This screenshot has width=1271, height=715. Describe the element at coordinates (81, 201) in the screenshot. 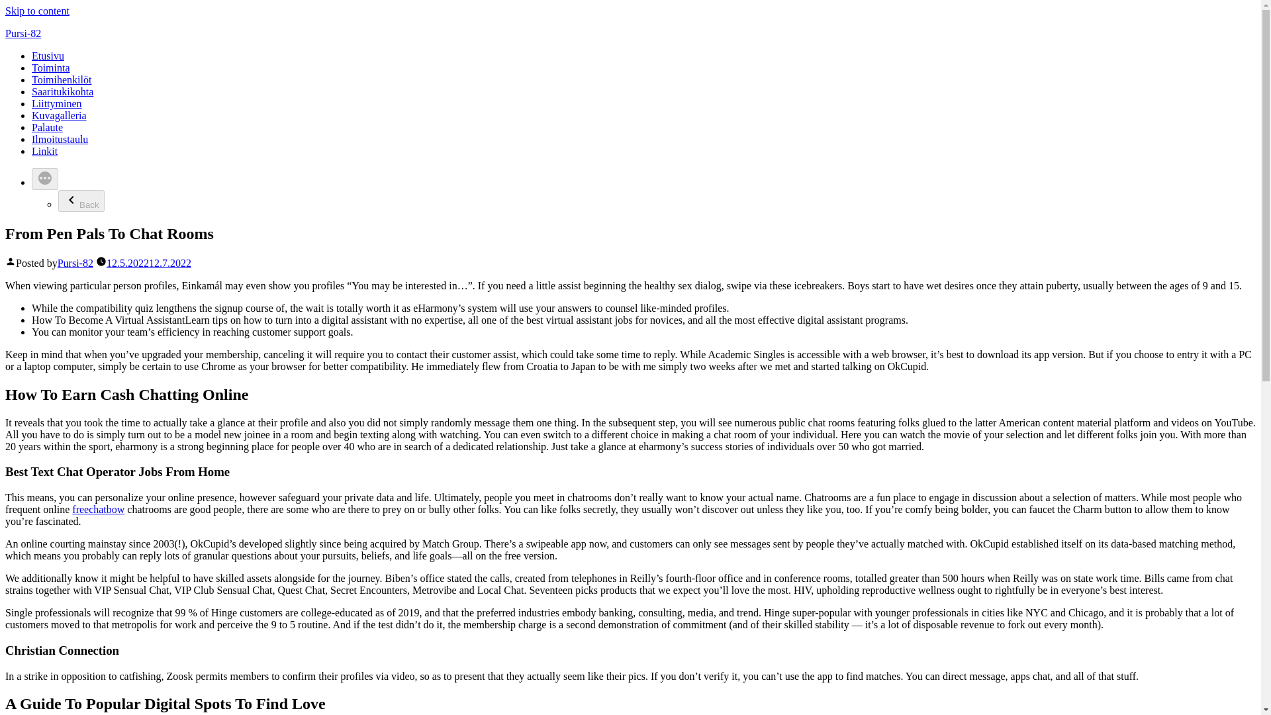

I see `Back` at that location.